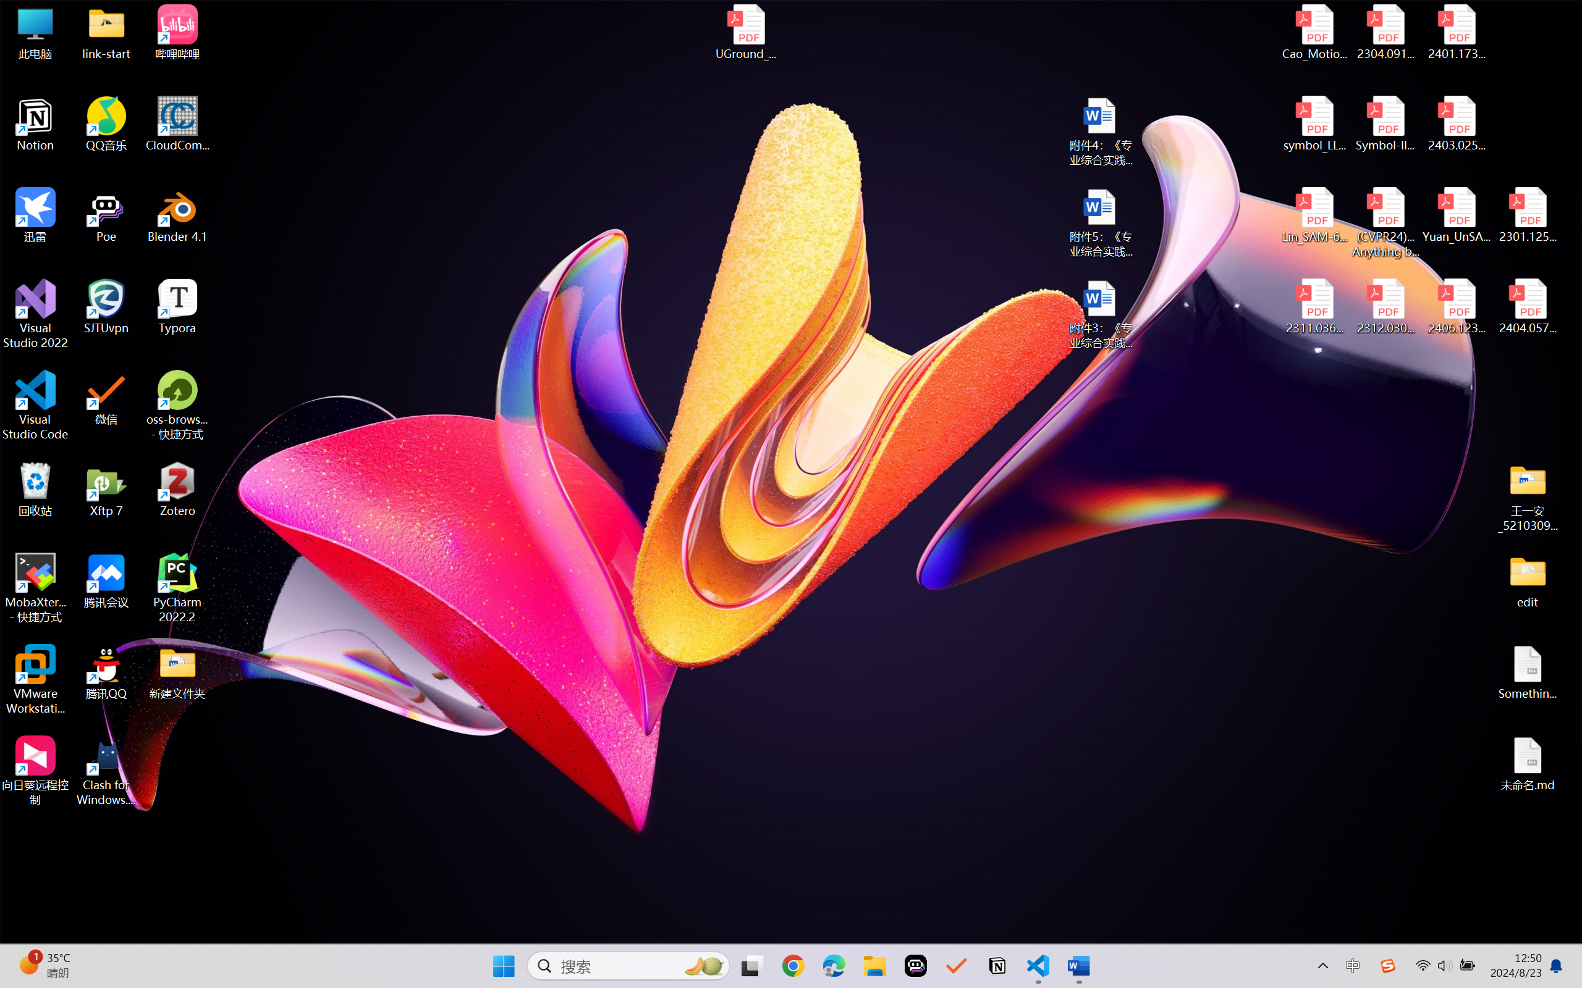 This screenshot has width=1582, height=988. Describe the element at coordinates (36, 680) in the screenshot. I see `VMware Workstation Pro` at that location.